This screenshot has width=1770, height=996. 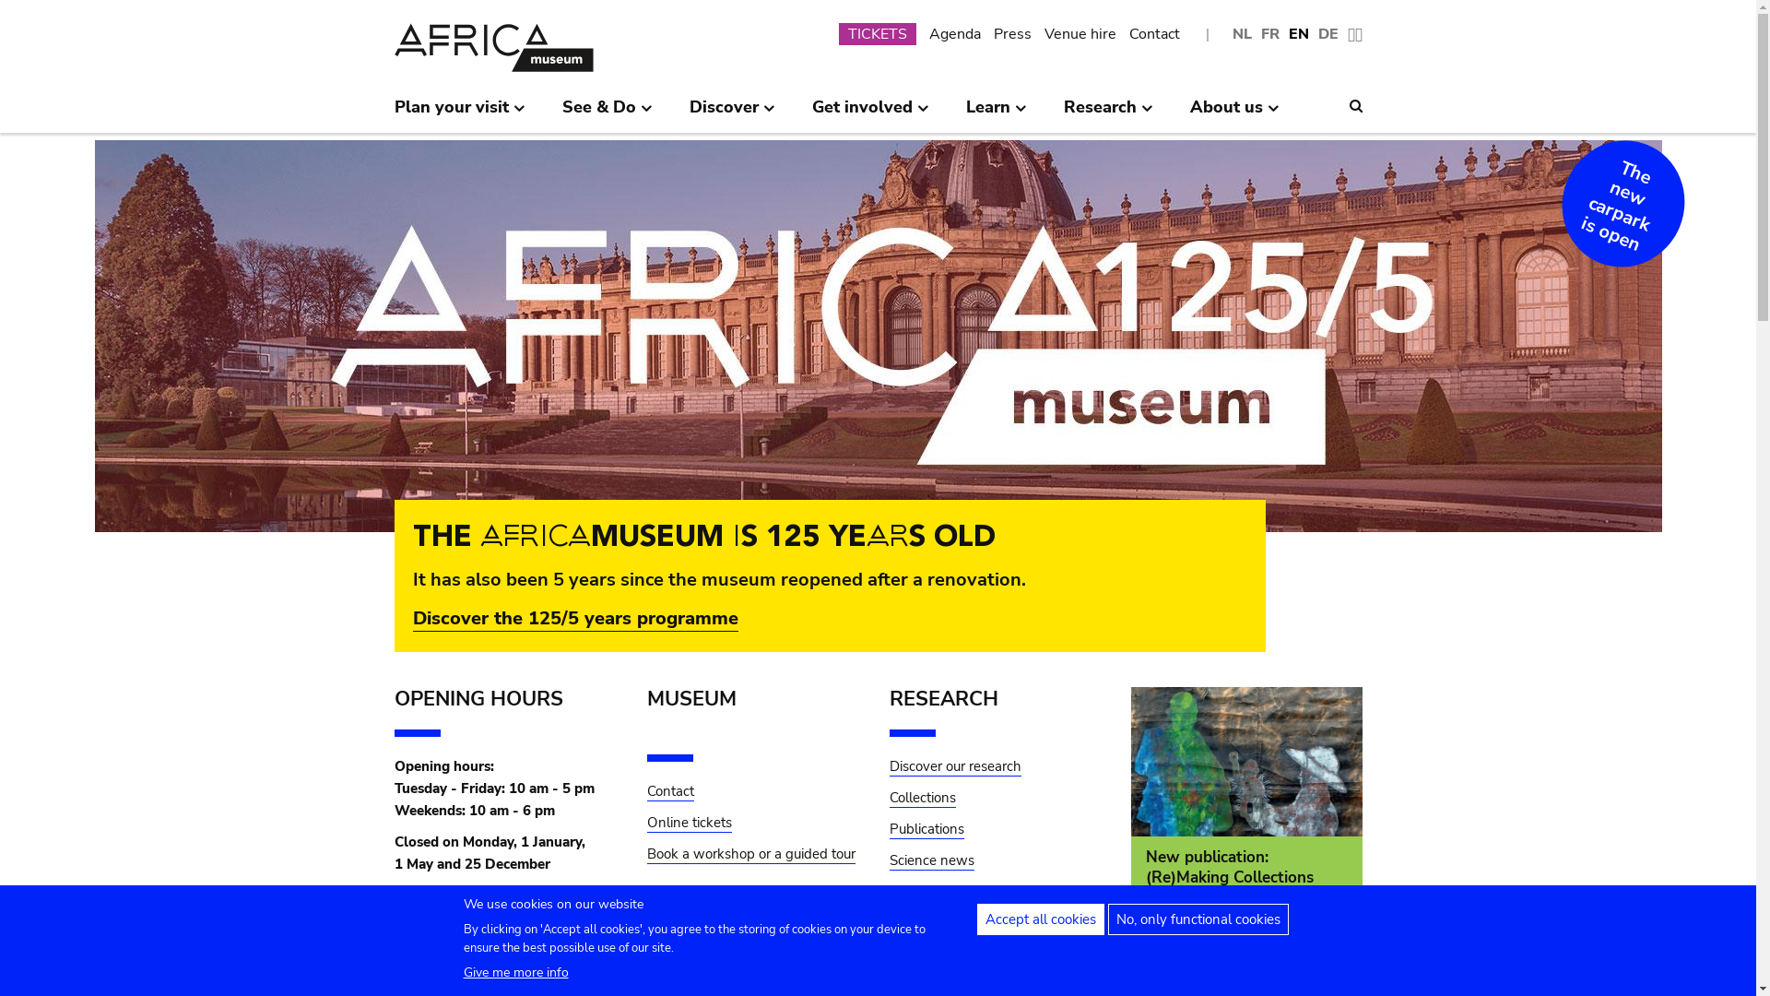 I want to click on  Facebook, so click(x=470, y=911).